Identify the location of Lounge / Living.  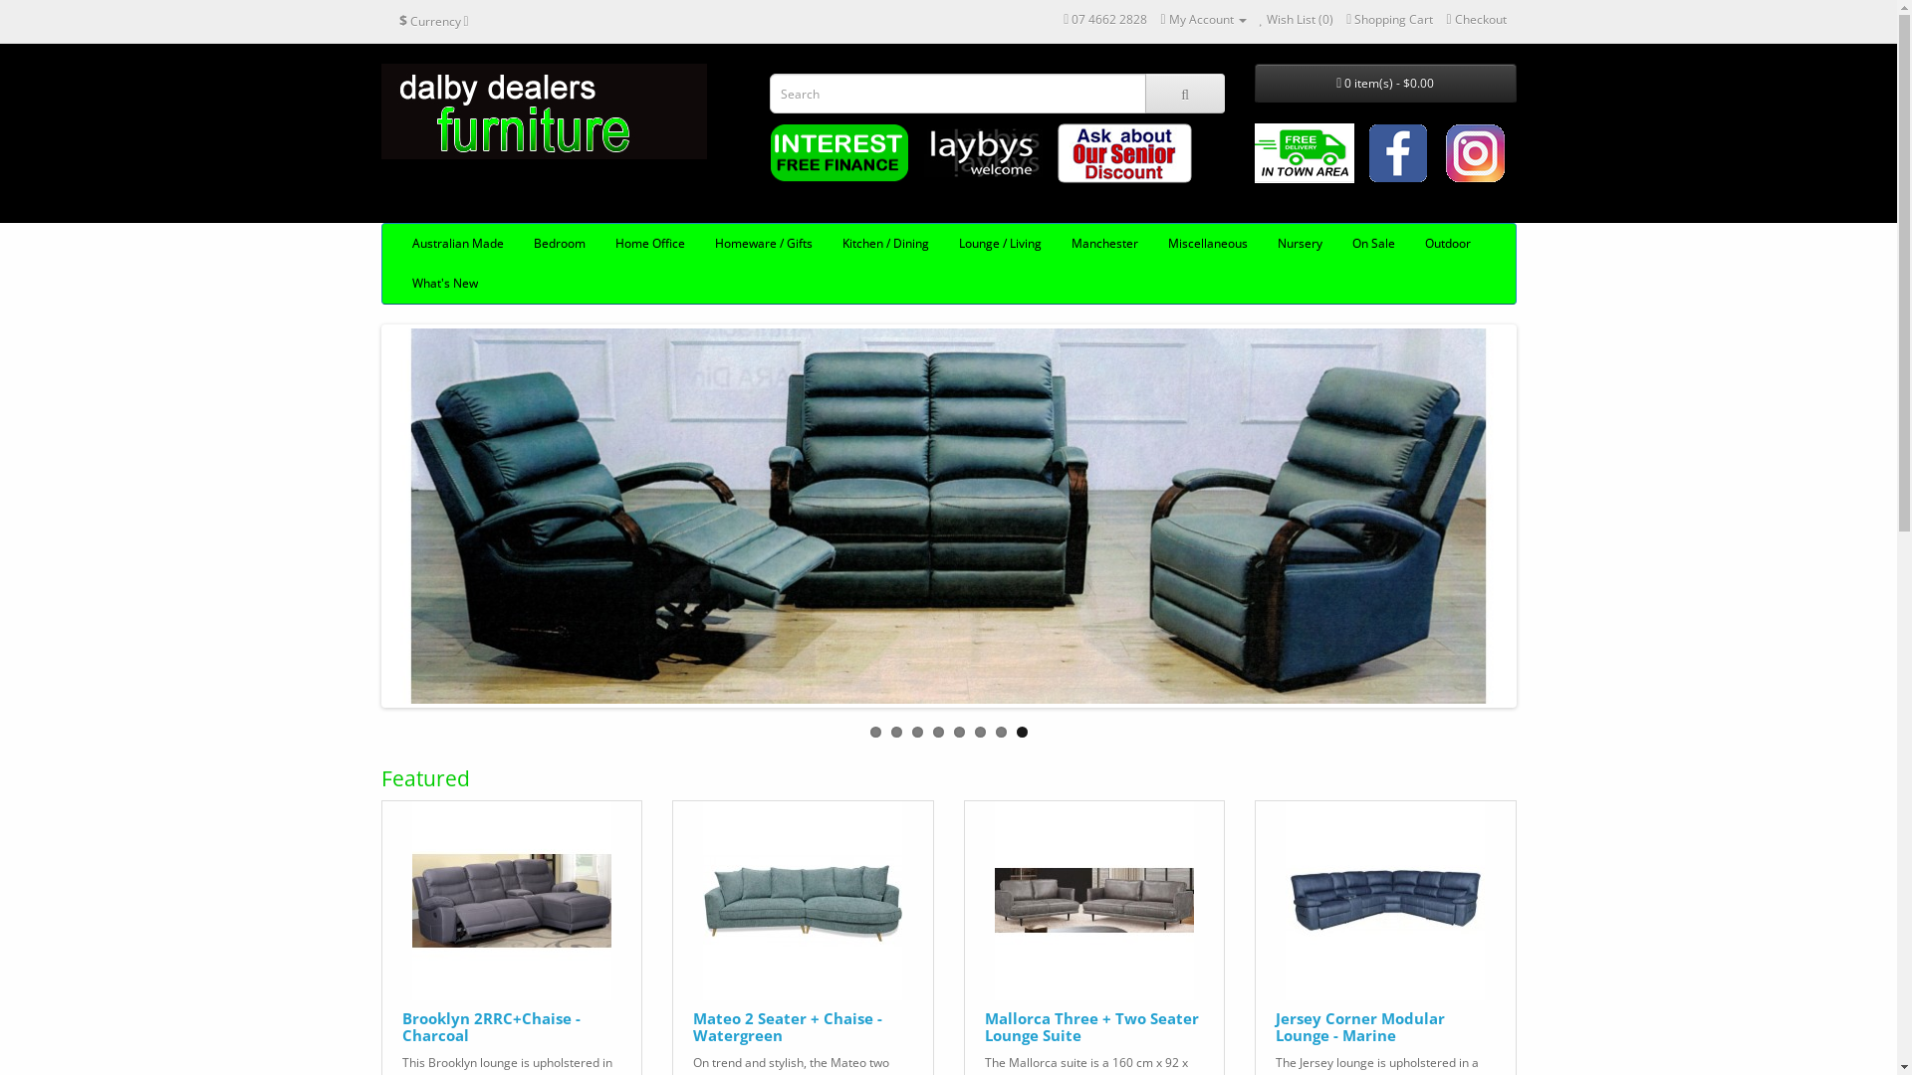
(1000, 244).